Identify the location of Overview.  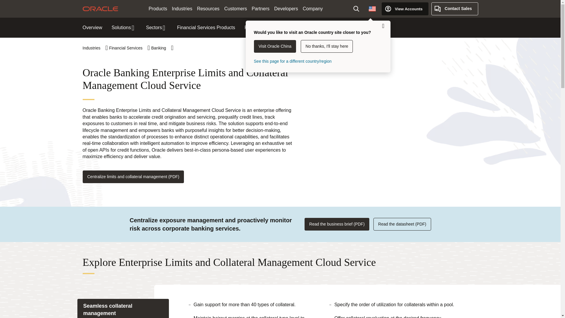
(92, 28).